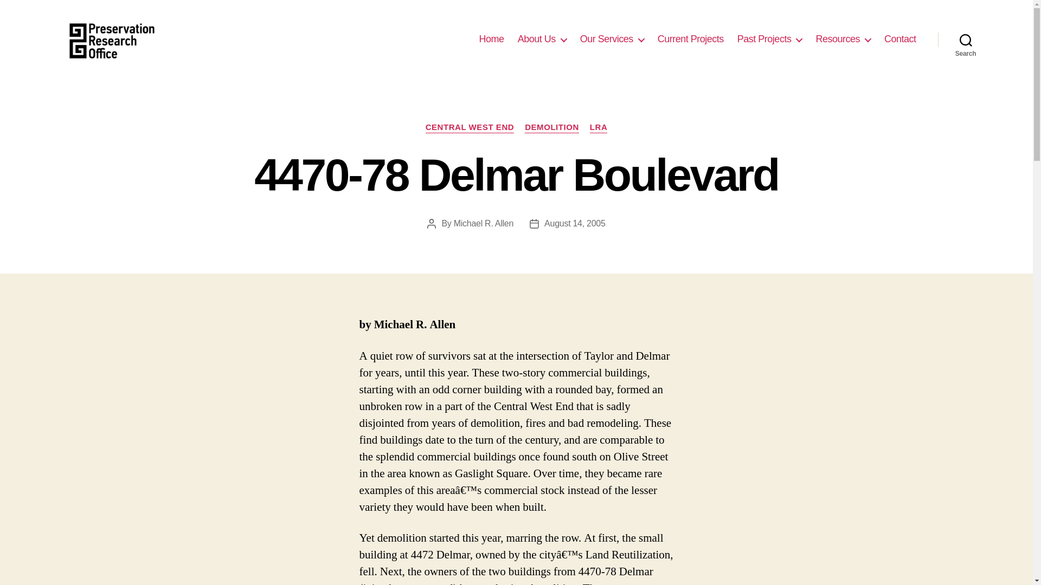 The image size is (1041, 585). I want to click on Search, so click(966, 39).